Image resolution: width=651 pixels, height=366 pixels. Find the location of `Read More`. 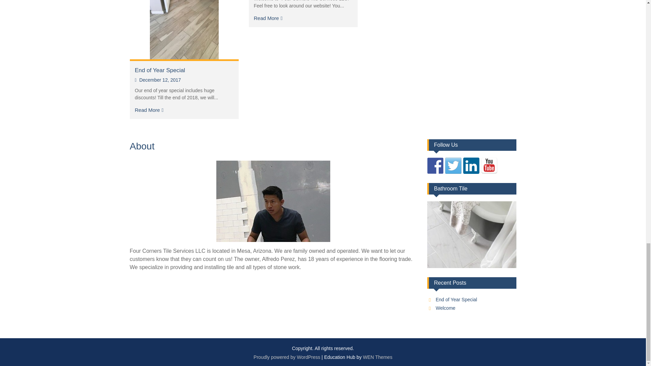

Read More is located at coordinates (268, 18).